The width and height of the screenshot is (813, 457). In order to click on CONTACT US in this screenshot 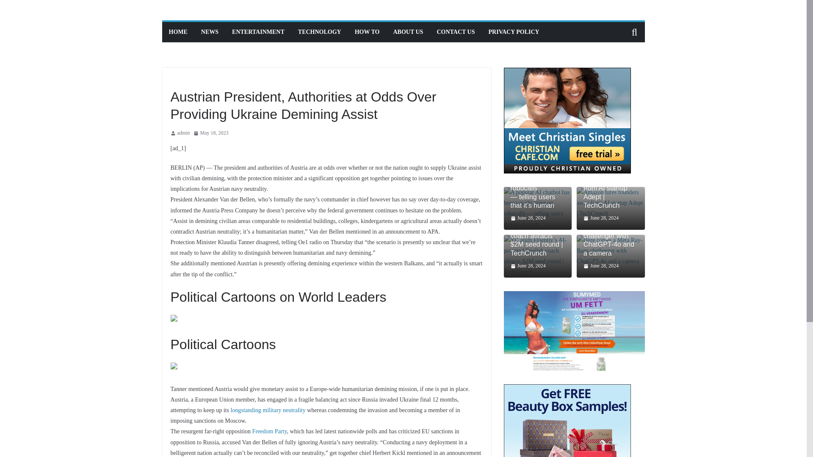, I will do `click(456, 32)`.